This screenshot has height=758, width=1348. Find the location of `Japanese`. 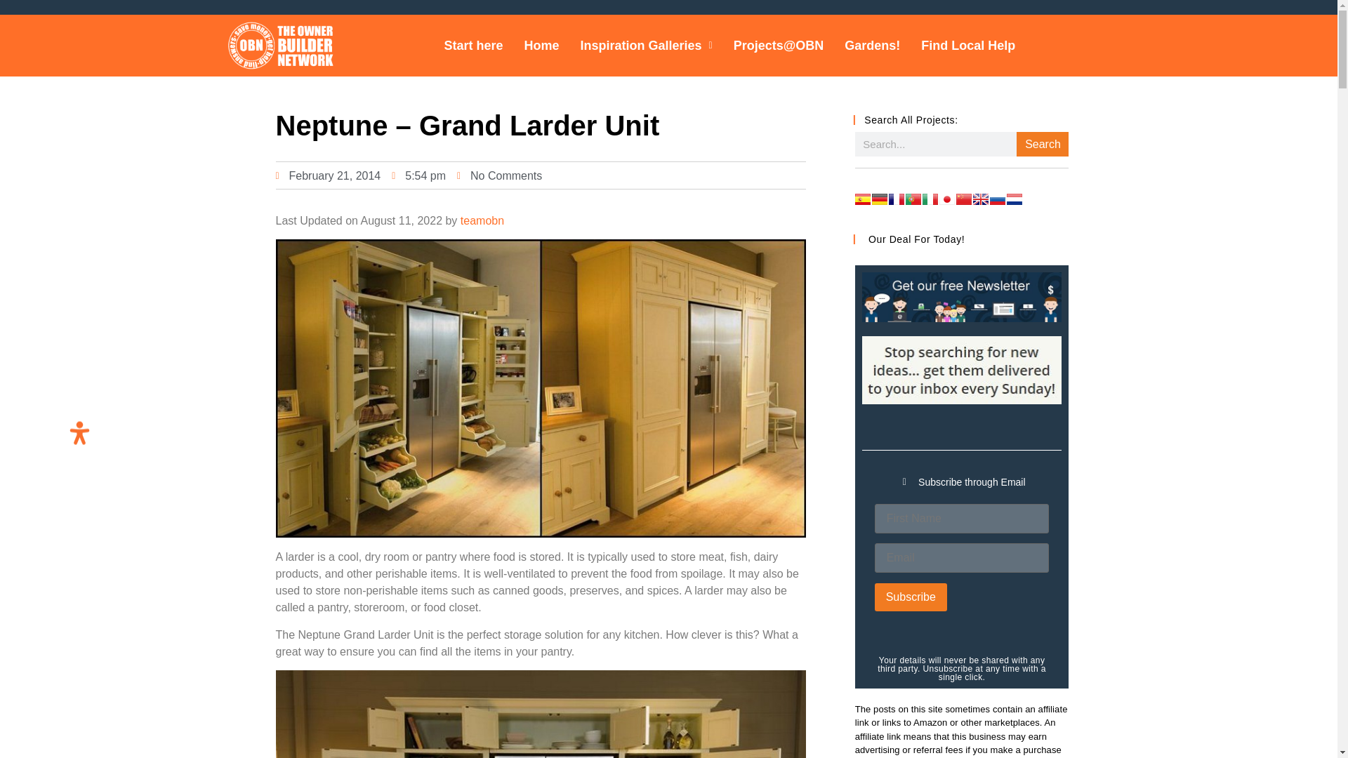

Japanese is located at coordinates (946, 199).